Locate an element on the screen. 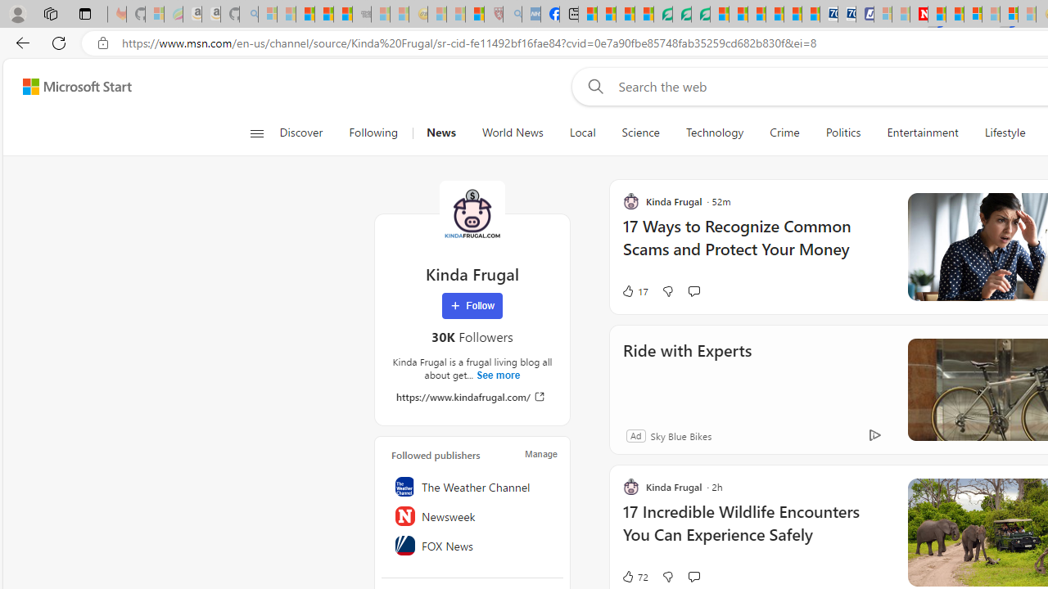 The height and width of the screenshot is (589, 1048). LendingTree - Compare Lenders is located at coordinates (662, 15).